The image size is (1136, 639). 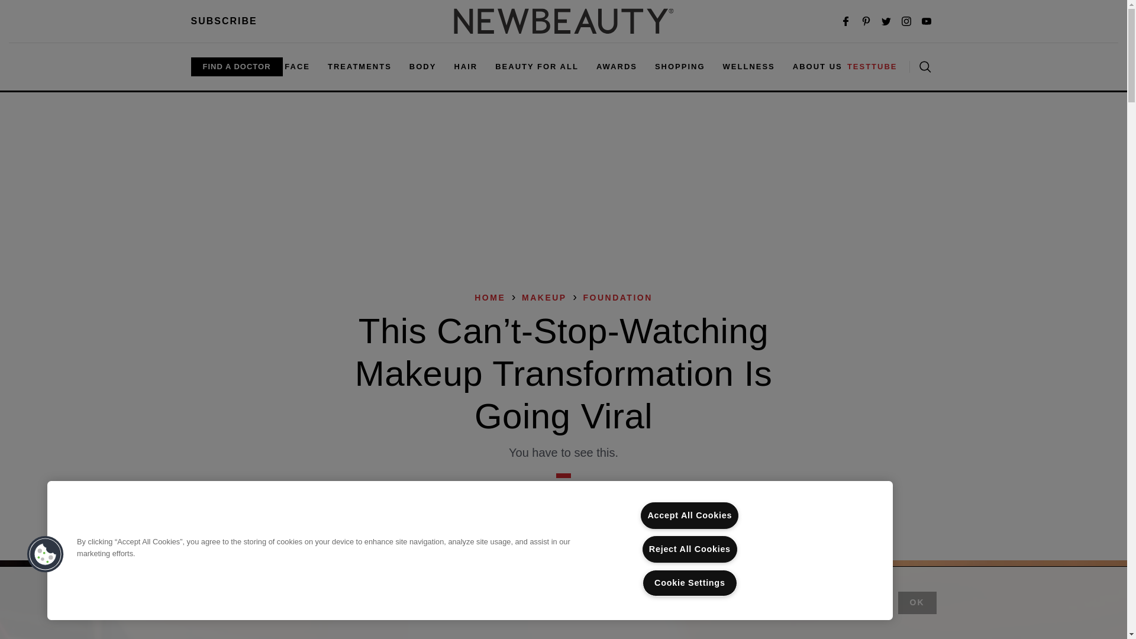 What do you see at coordinates (297, 66) in the screenshot?
I see `FACE` at bounding box center [297, 66].